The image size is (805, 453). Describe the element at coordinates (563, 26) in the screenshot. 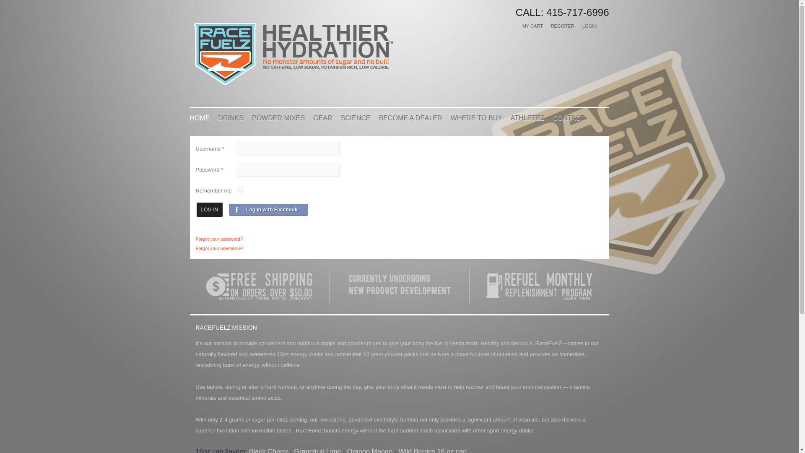

I see `REGISTER` at that location.